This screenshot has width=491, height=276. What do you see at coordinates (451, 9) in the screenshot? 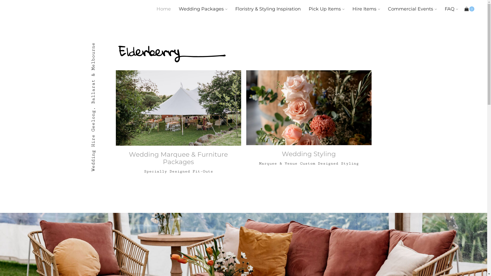
I see `FAQ` at bounding box center [451, 9].